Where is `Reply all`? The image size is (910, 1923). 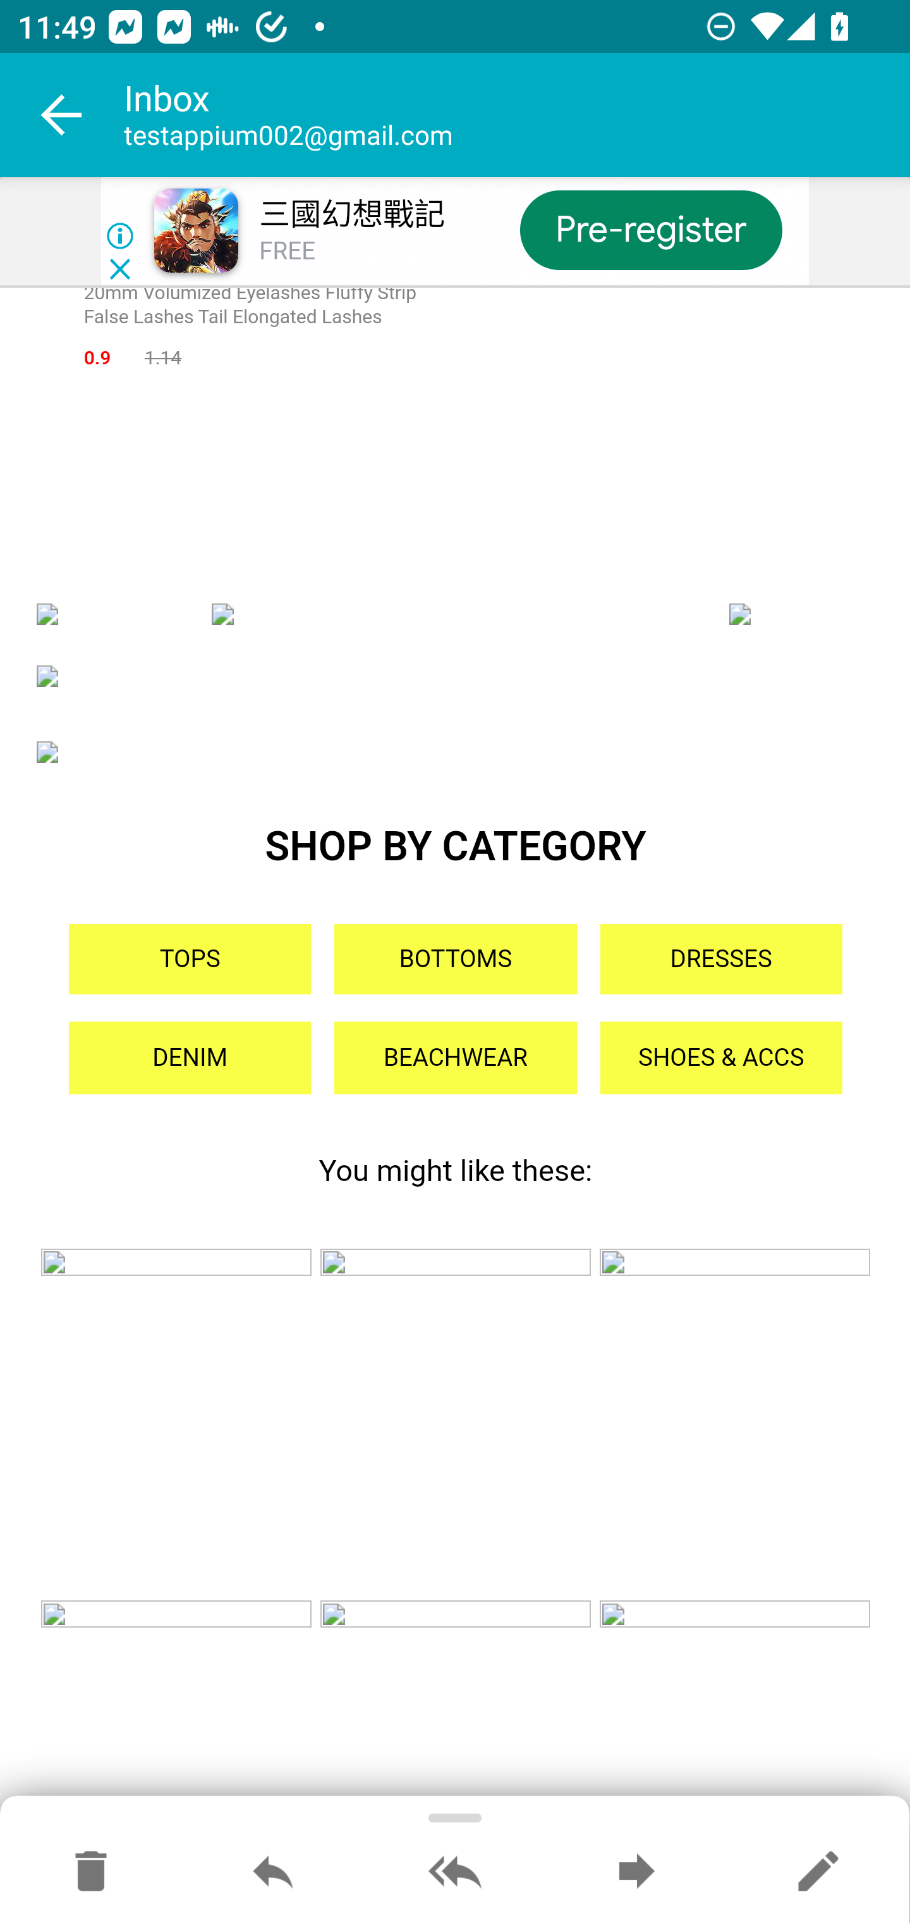 Reply all is located at coordinates (455, 1872).